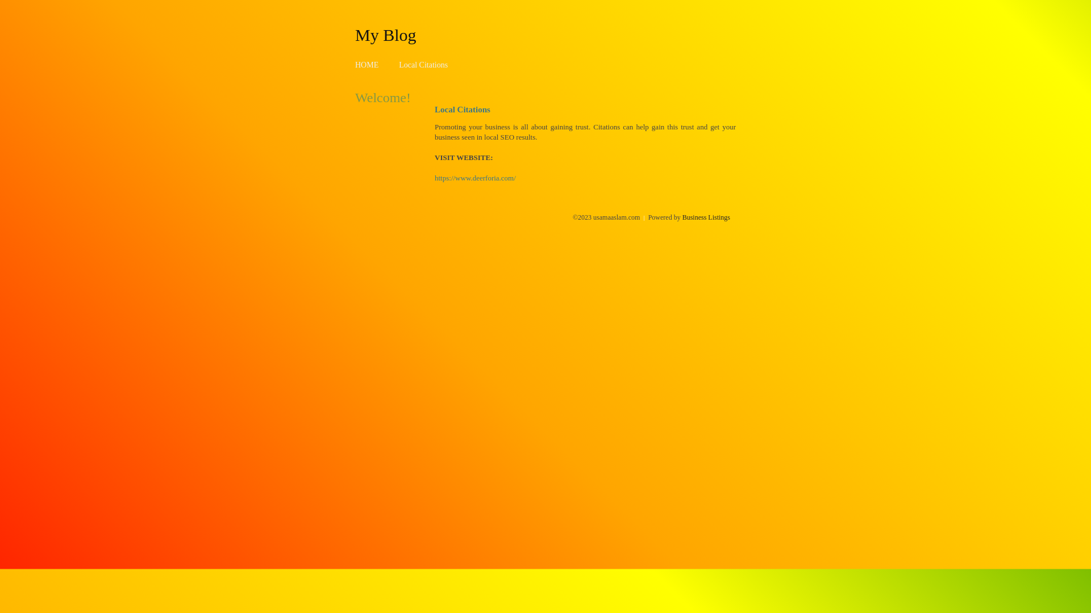 The image size is (1091, 613). Describe the element at coordinates (706, 217) in the screenshot. I see `Business Listings` at that location.